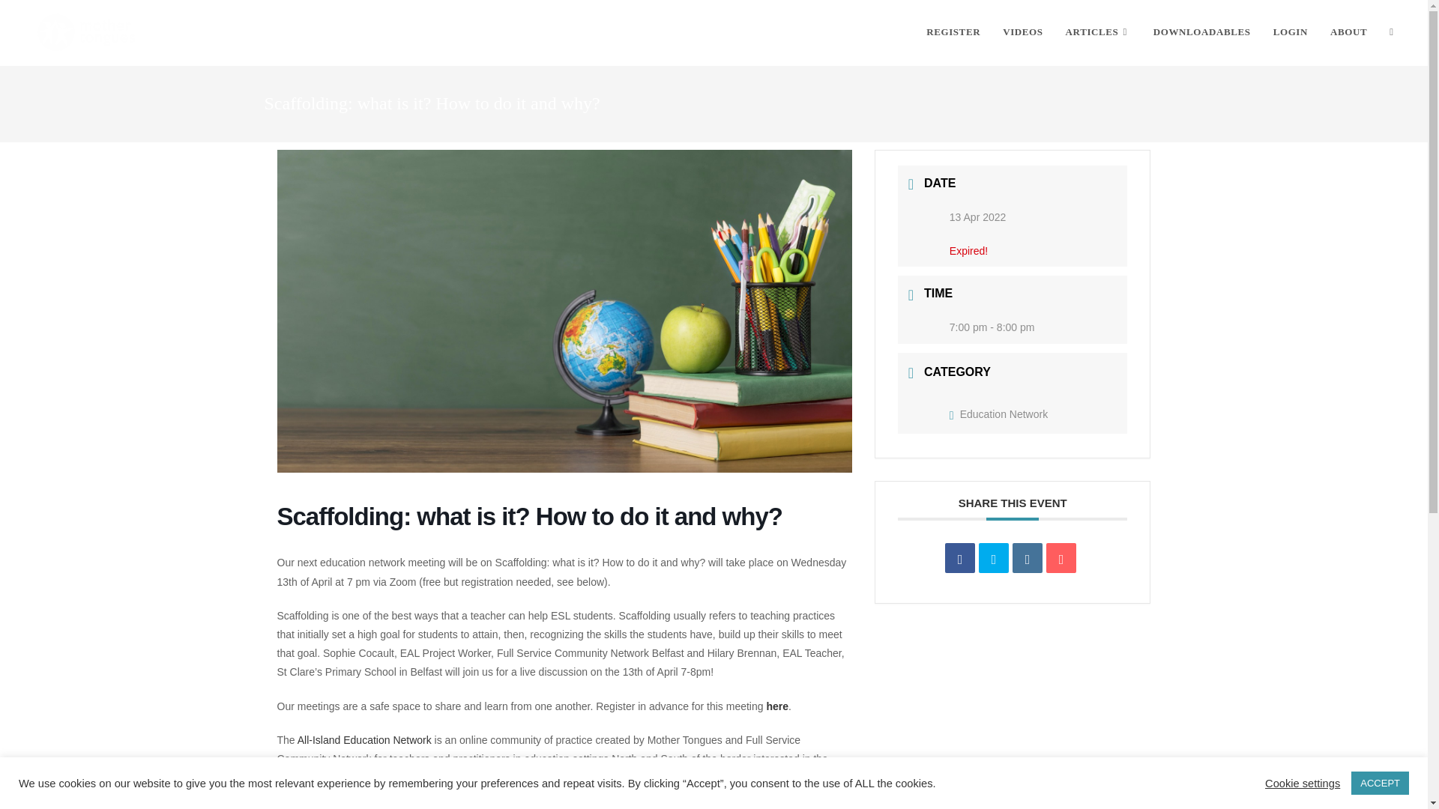  Describe the element at coordinates (1099, 31) in the screenshot. I see `ARTICLES` at that location.